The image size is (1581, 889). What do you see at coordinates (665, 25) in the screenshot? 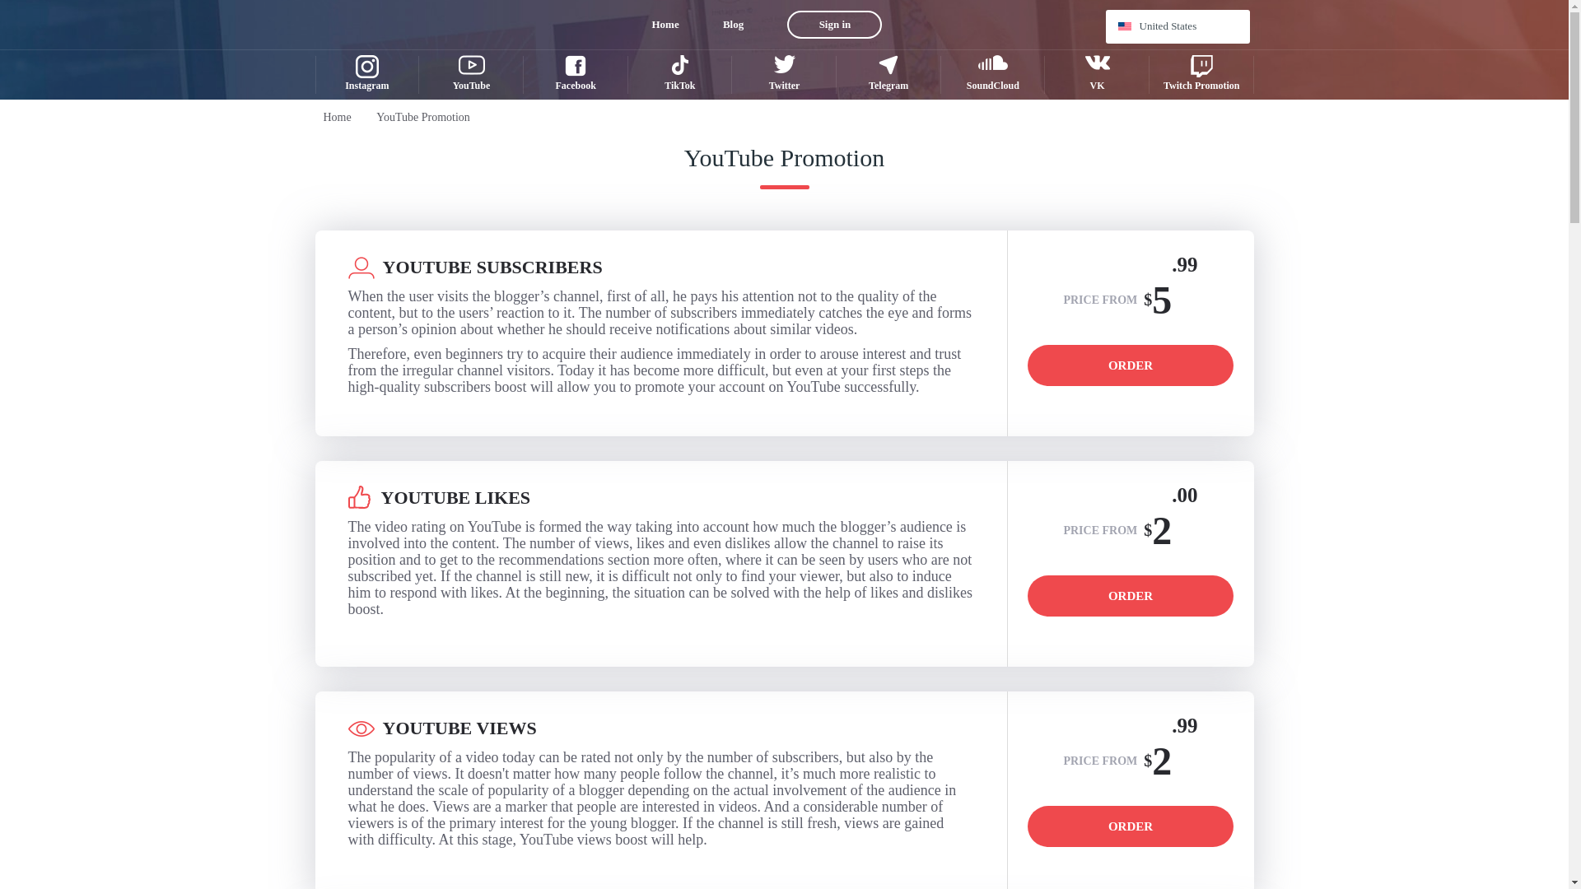
I see `Home` at bounding box center [665, 25].